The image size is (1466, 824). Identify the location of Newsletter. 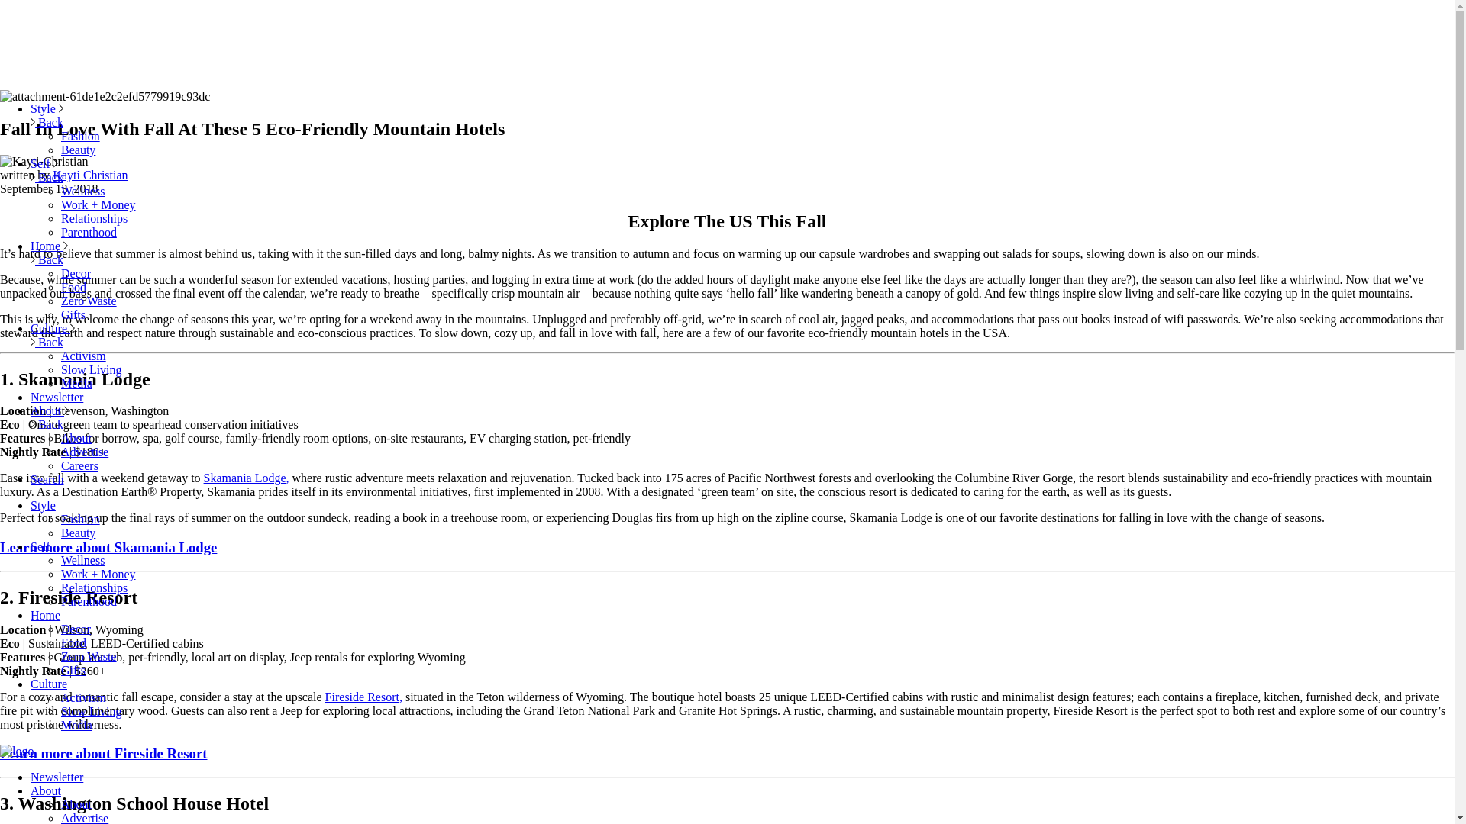
(57, 397).